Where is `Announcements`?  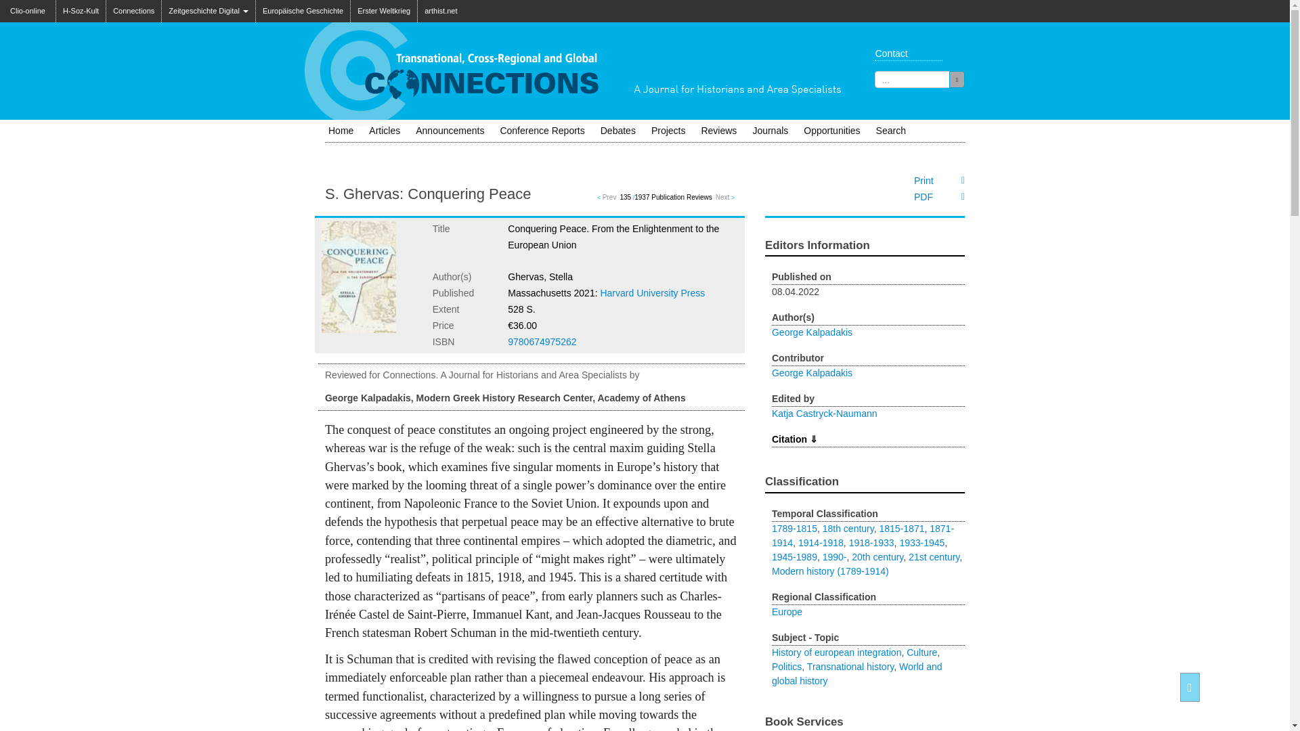
Announcements is located at coordinates (450, 131).